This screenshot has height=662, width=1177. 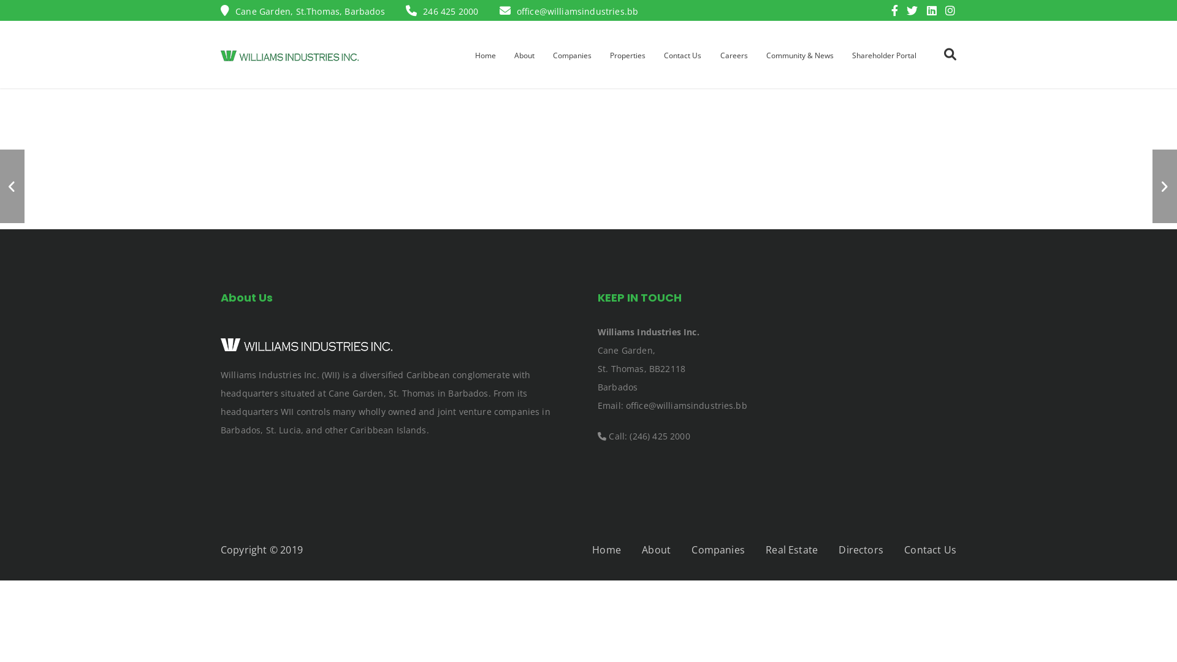 I want to click on Companies, so click(x=718, y=550).